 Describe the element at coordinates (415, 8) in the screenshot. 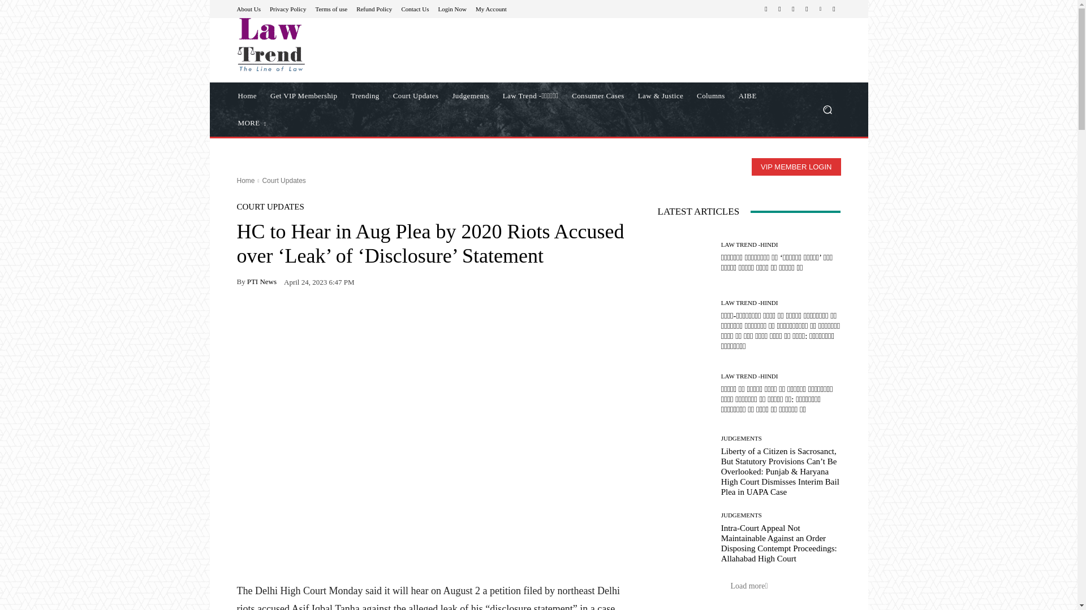

I see `Contact Us` at that location.